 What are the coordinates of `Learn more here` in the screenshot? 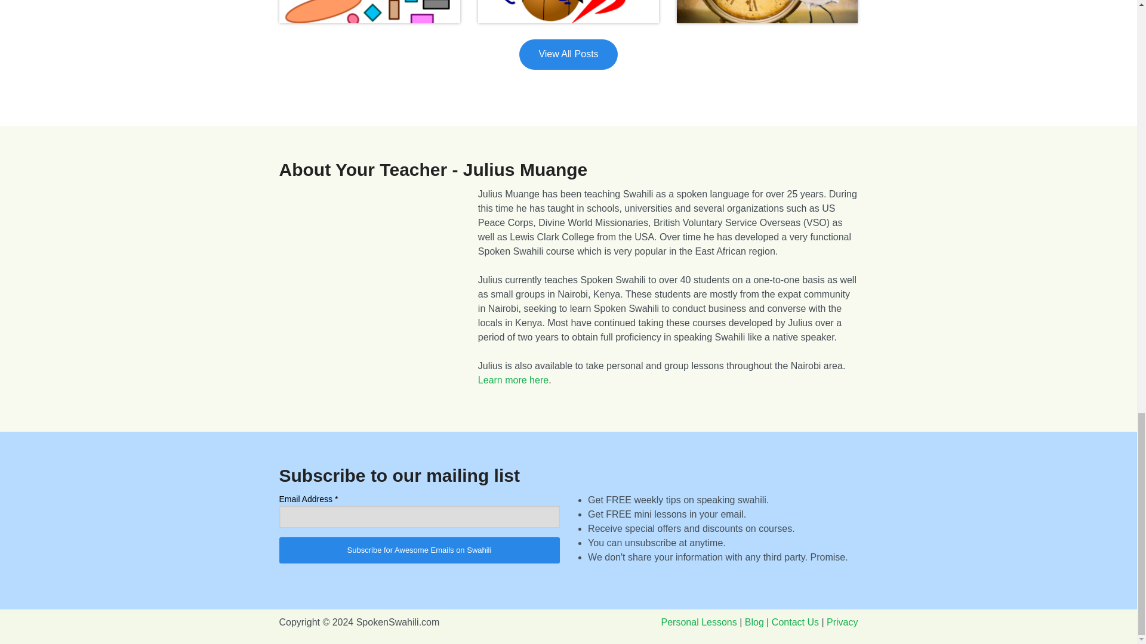 It's located at (513, 379).